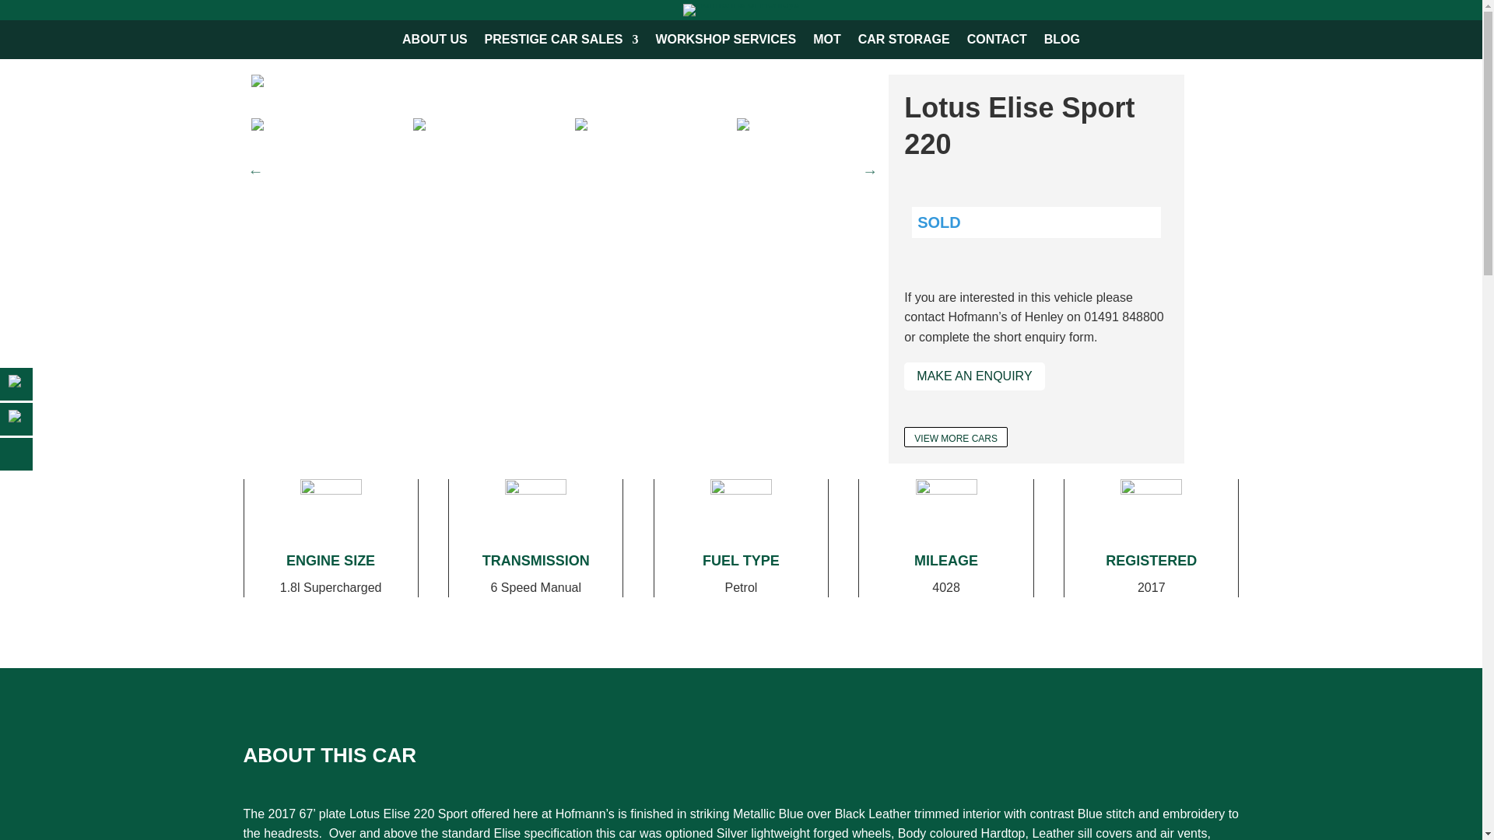 Image resolution: width=1494 pixels, height=840 pixels. What do you see at coordinates (904, 42) in the screenshot?
I see `CAR STORAGE` at bounding box center [904, 42].